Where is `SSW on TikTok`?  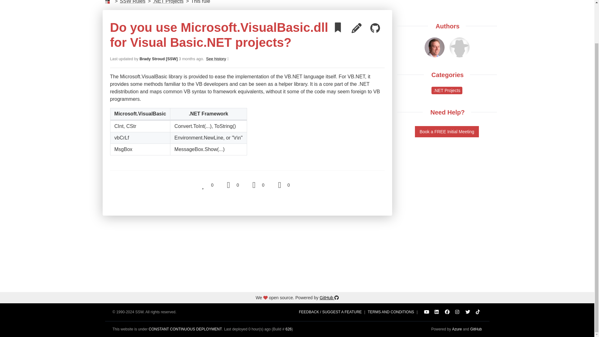
SSW on TikTok is located at coordinates (478, 312).